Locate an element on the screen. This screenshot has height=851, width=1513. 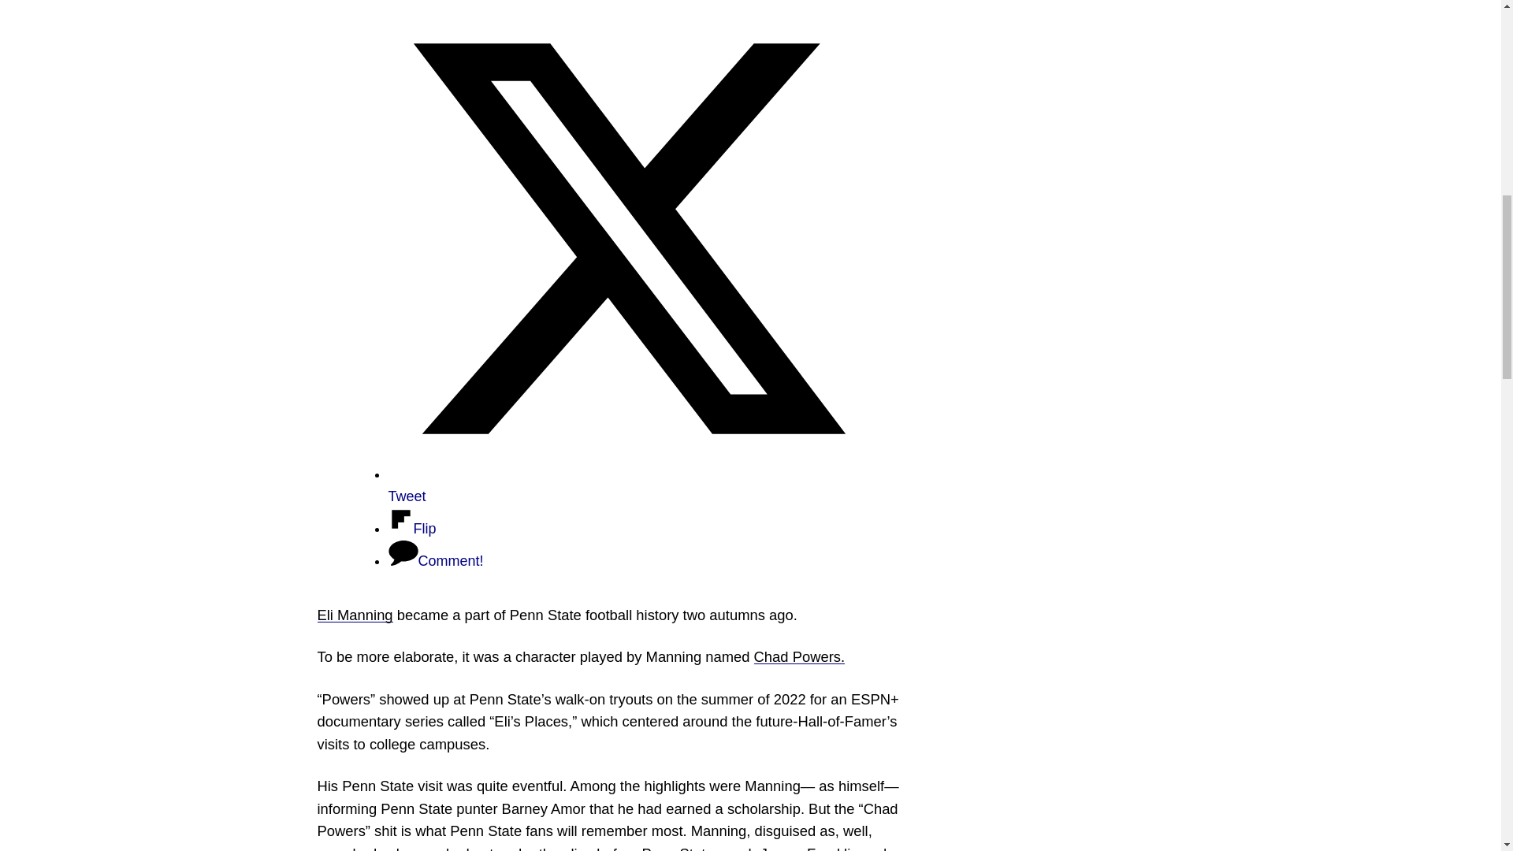
Share on Flip is located at coordinates (411, 528).